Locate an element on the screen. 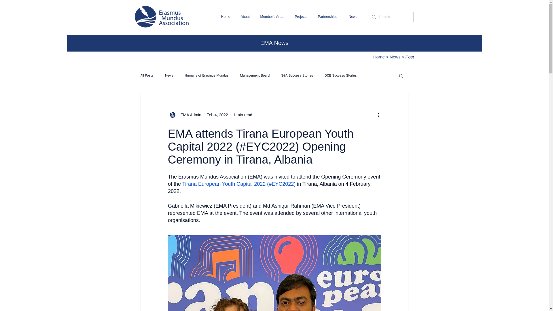 The image size is (553, 311). Home is located at coordinates (226, 17).